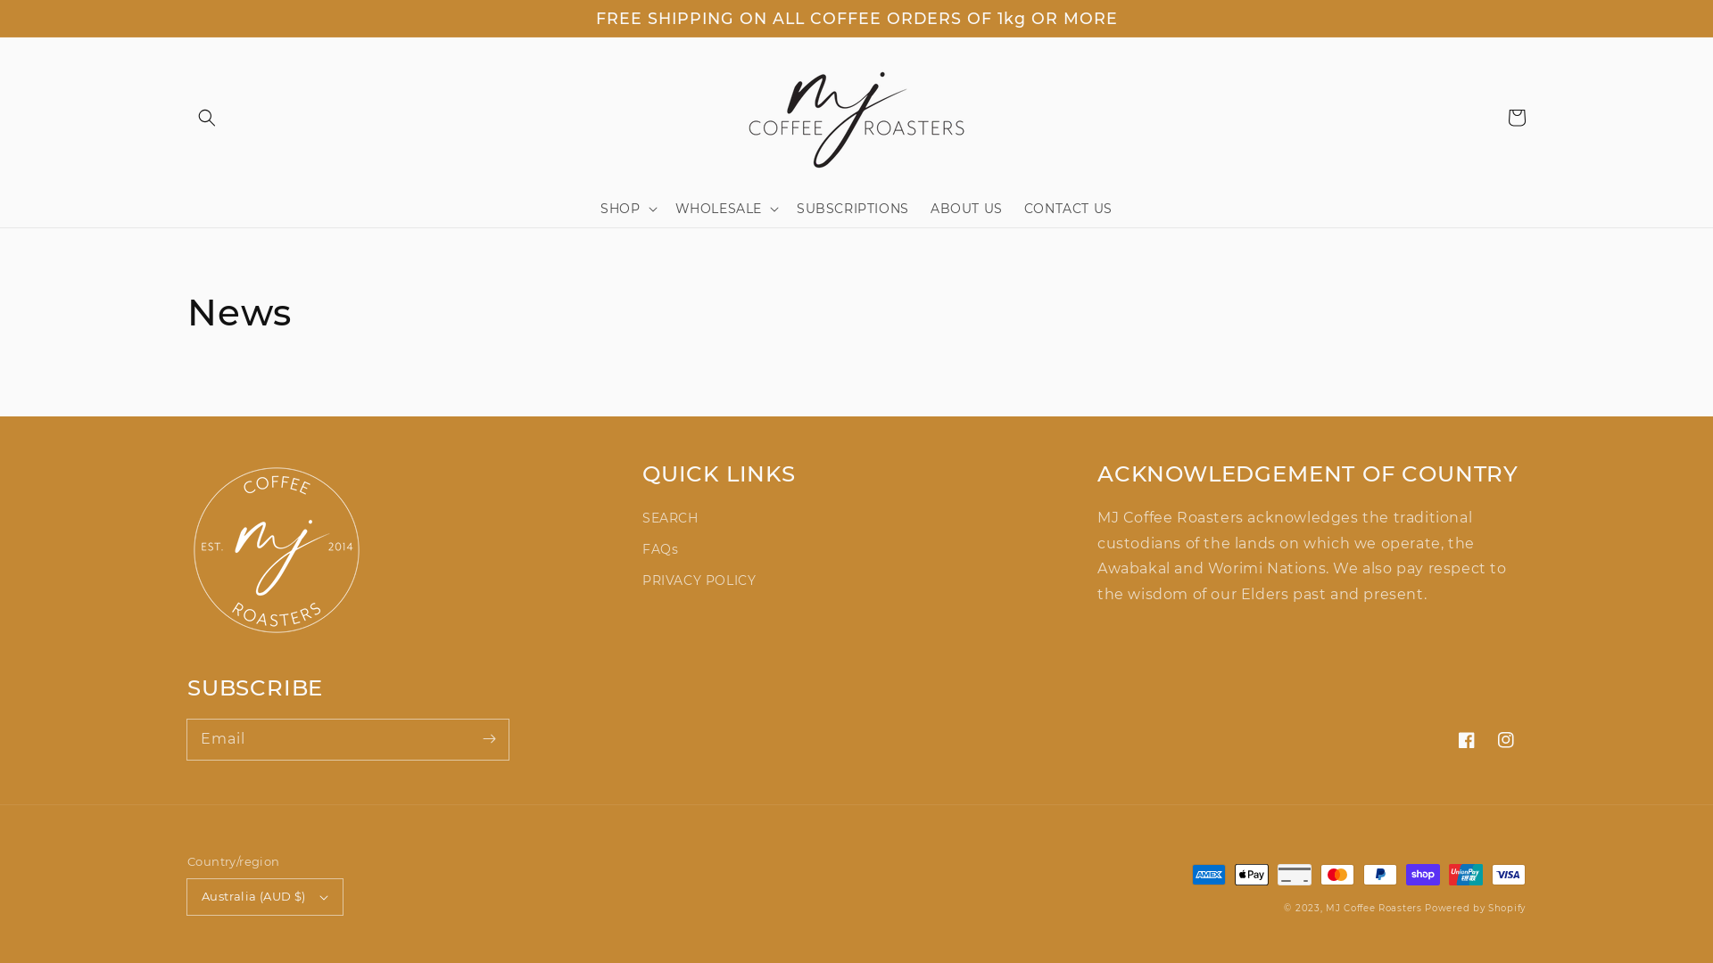  Describe the element at coordinates (967, 209) in the screenshot. I see `ABOUT US` at that location.